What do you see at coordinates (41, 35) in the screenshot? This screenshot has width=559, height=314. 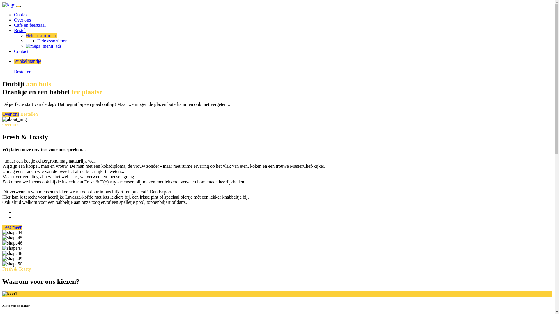 I see `Hele assortiment` at bounding box center [41, 35].